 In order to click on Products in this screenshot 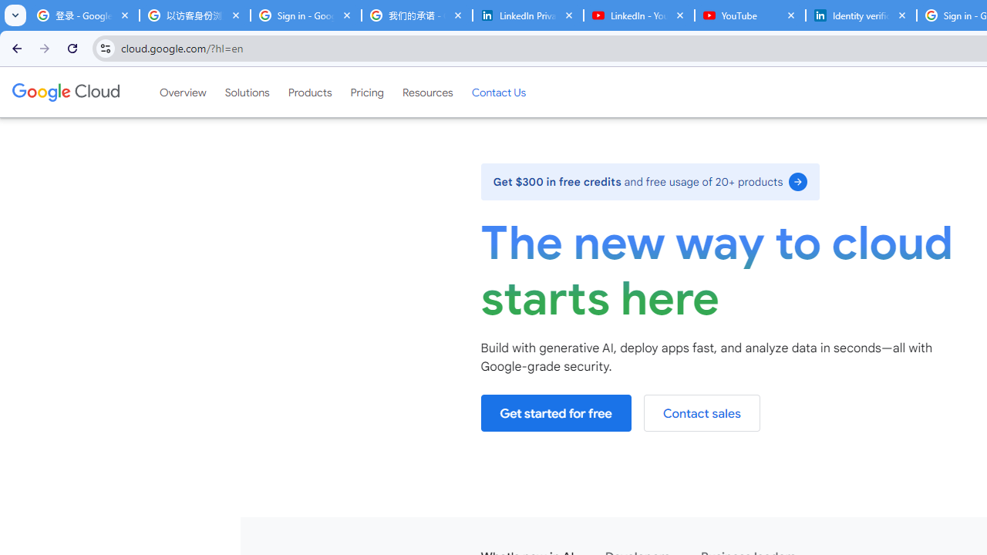, I will do `click(310, 92)`.